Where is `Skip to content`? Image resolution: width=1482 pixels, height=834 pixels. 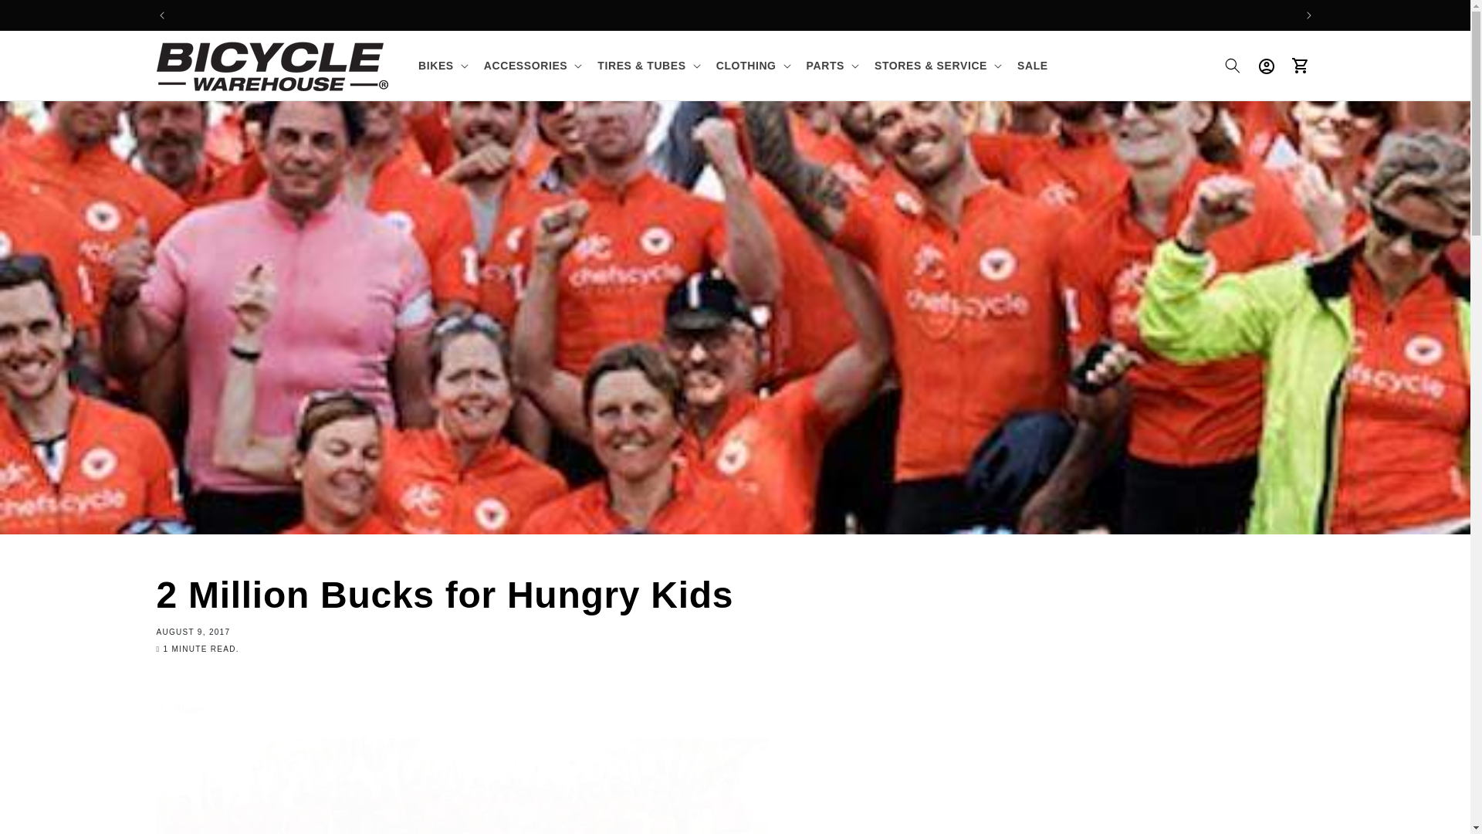
Skip to content is located at coordinates (46, 17).